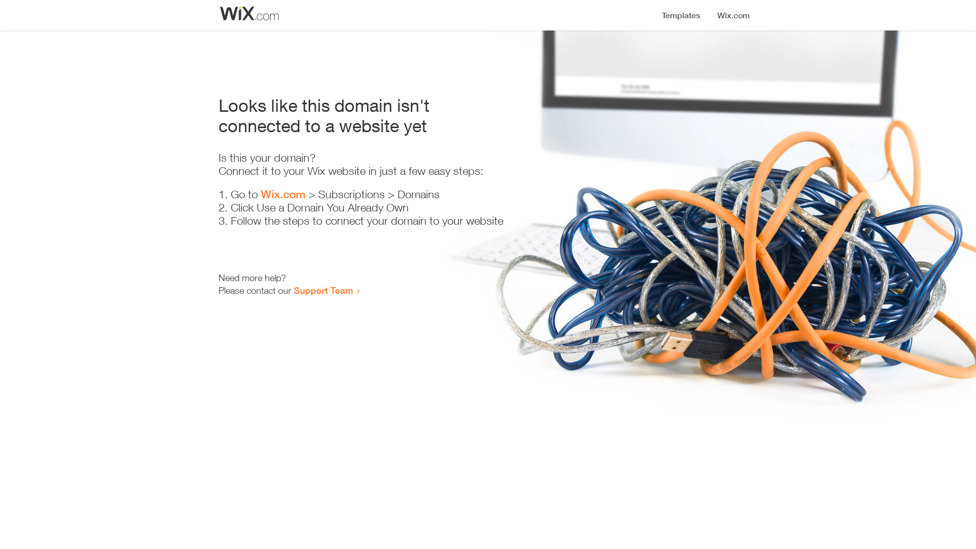  What do you see at coordinates (283, 194) in the screenshot?
I see `Wix.com` at bounding box center [283, 194].